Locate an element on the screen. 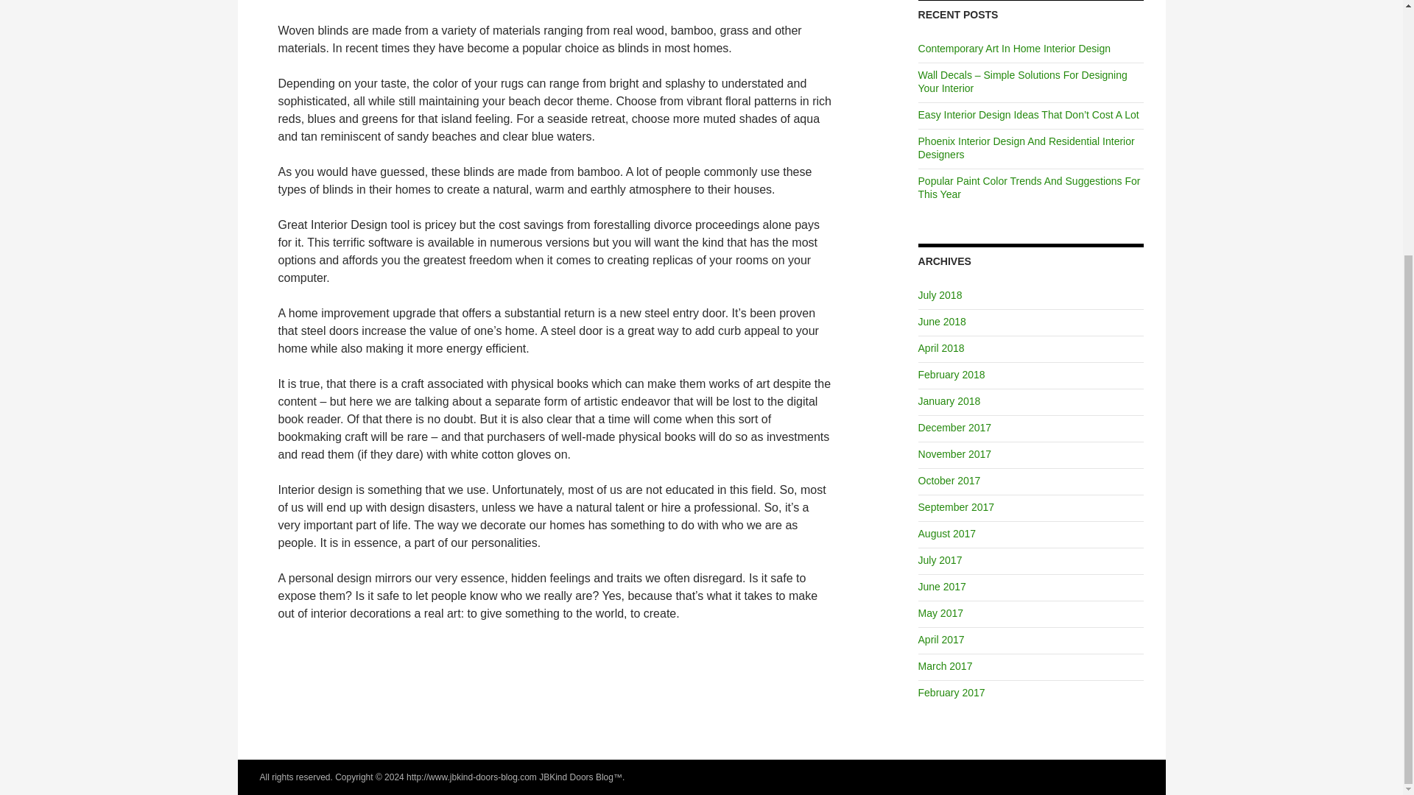 Image resolution: width=1414 pixels, height=795 pixels. Phoenix Interior Design And Residential Interior Designers is located at coordinates (1027, 147).